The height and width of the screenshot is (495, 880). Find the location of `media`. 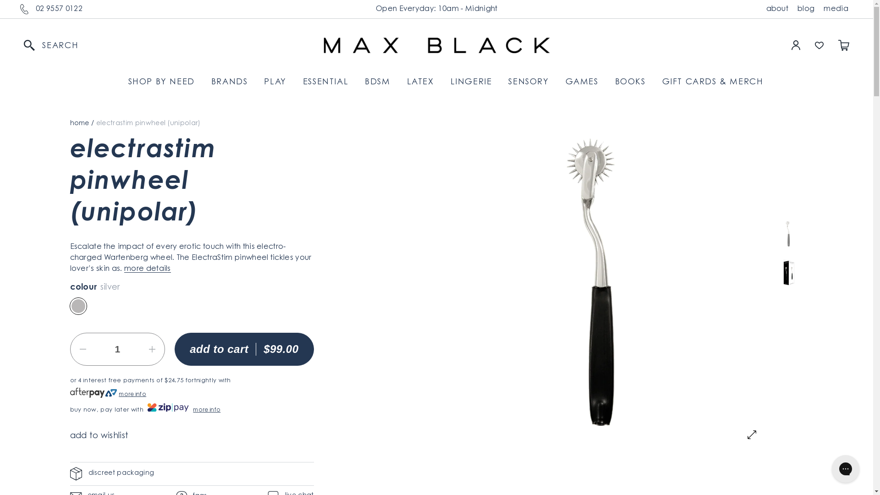

media is located at coordinates (836, 9).